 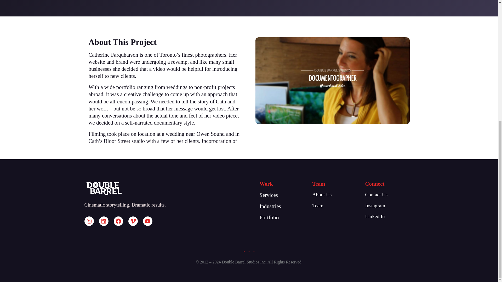 What do you see at coordinates (118, 221) in the screenshot?
I see `Facebook` at bounding box center [118, 221].